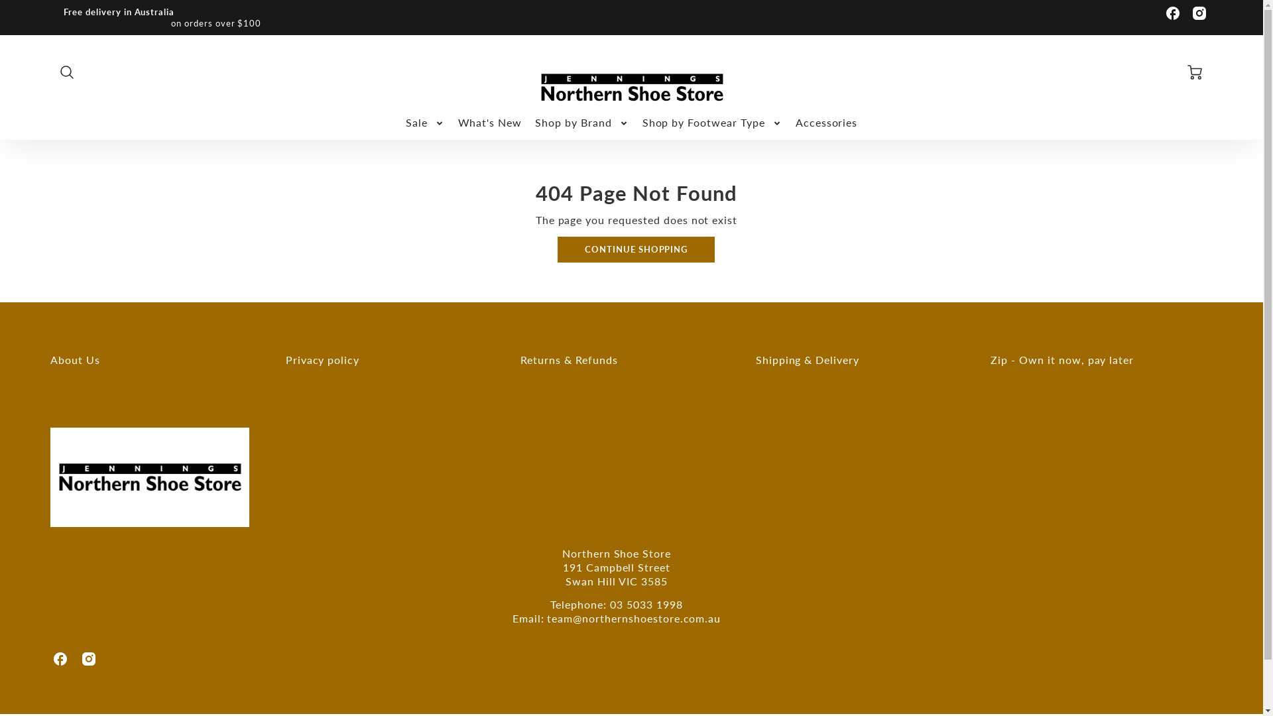 This screenshot has height=716, width=1273. I want to click on Shop by Brand, so click(582, 123).